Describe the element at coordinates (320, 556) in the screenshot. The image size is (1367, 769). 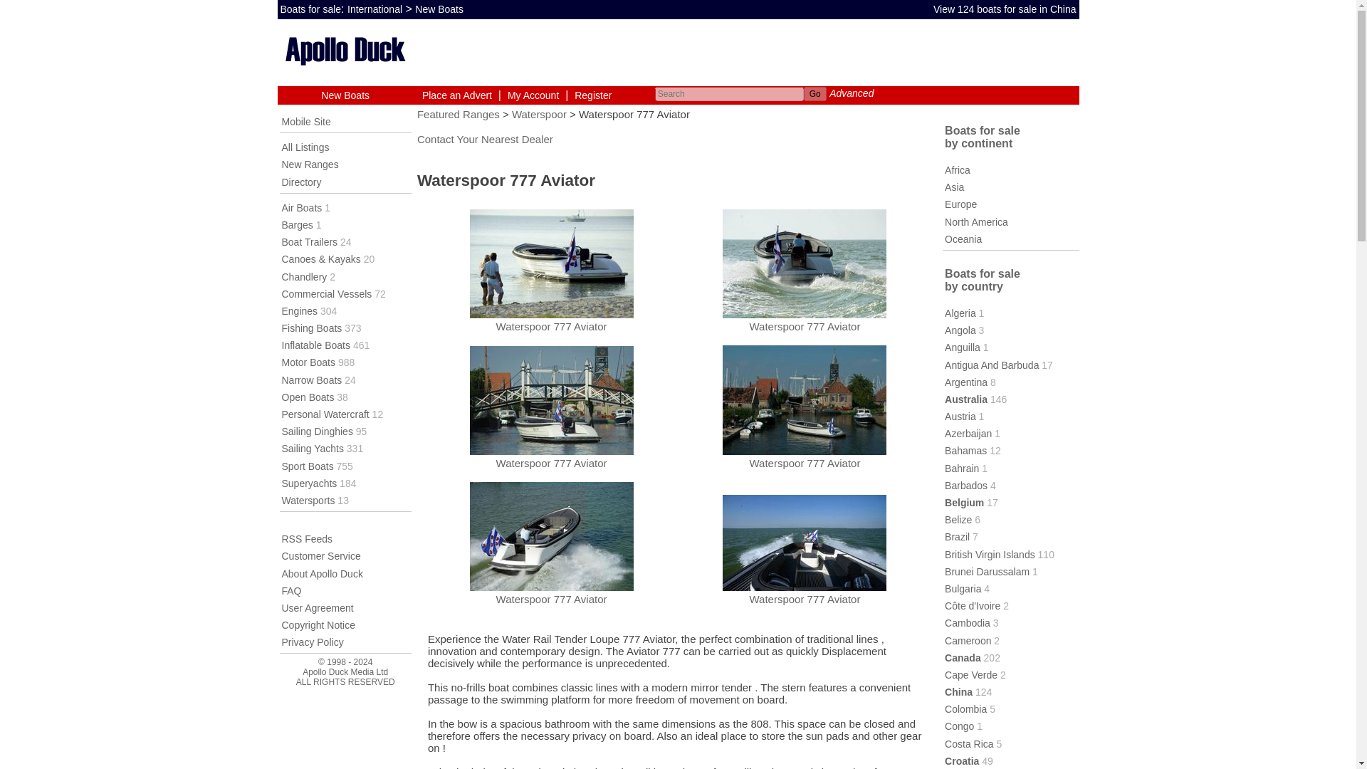
I see `Customer Service` at that location.